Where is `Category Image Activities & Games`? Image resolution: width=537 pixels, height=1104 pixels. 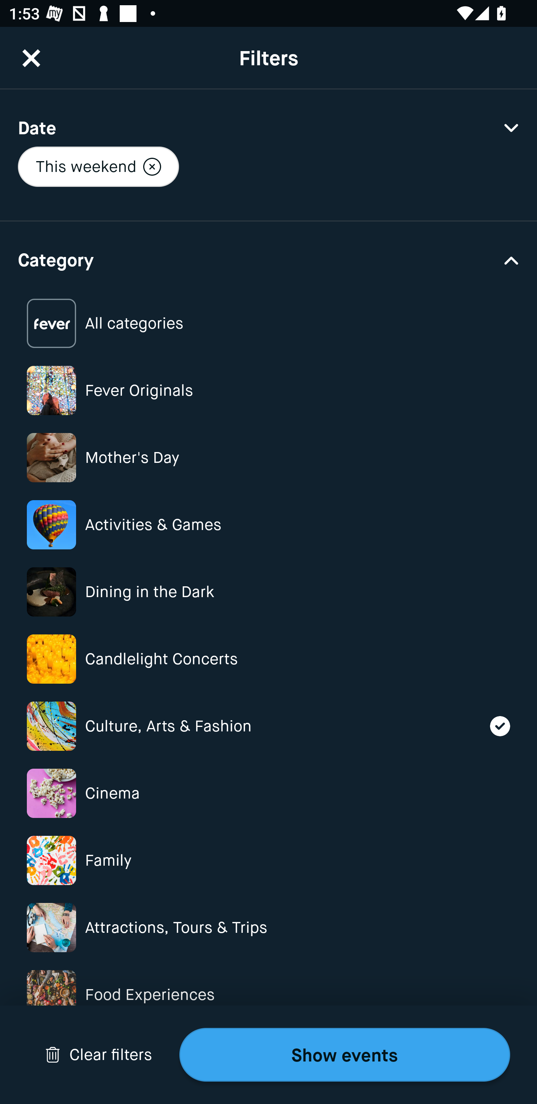
Category Image Activities & Games is located at coordinates (268, 525).